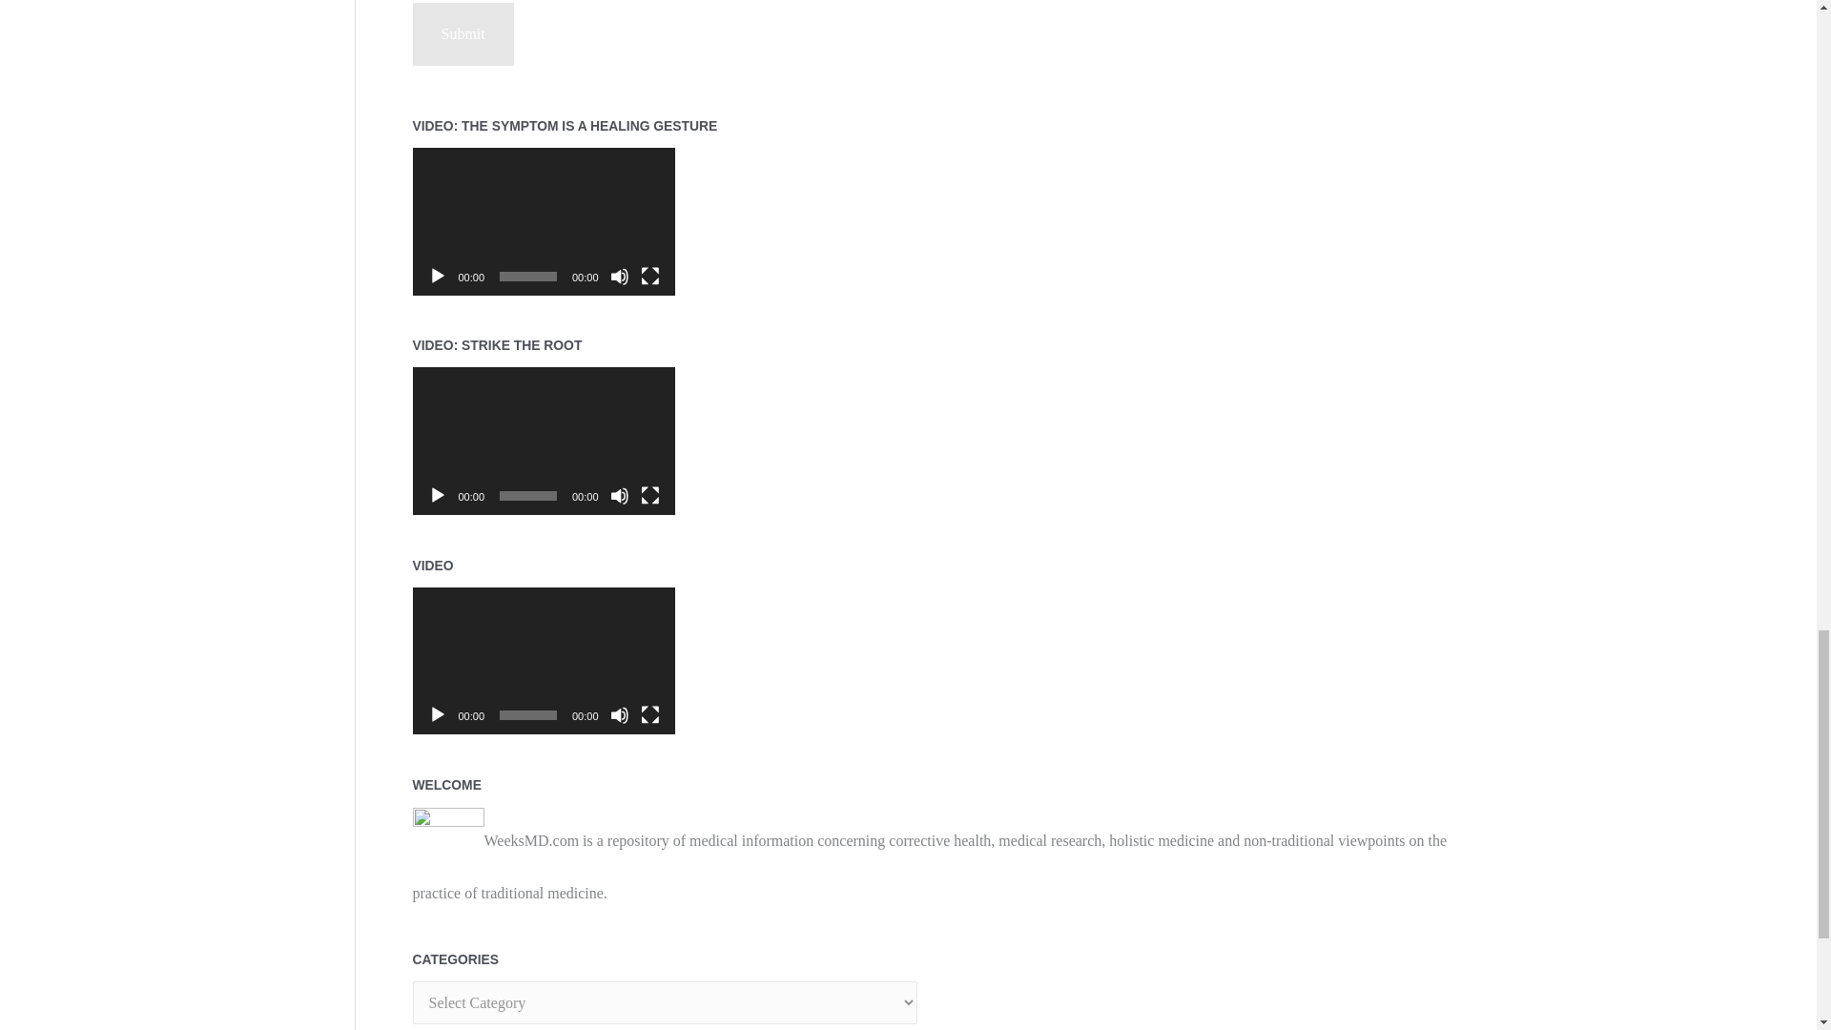 The width and height of the screenshot is (1831, 1030). I want to click on Play, so click(437, 715).